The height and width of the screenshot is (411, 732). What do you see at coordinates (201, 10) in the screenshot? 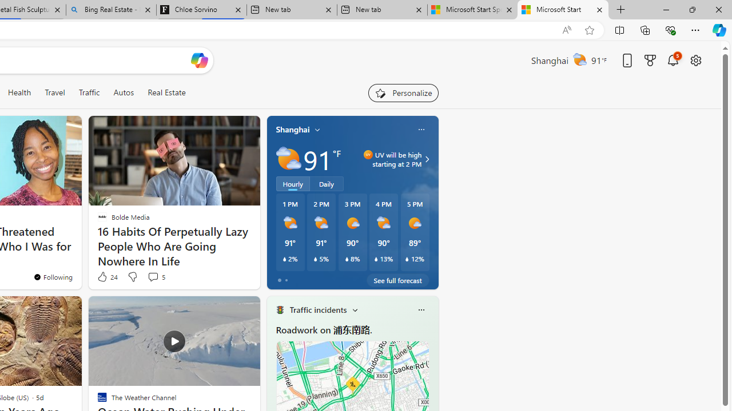
I see `Chloe Sorvino` at bounding box center [201, 10].